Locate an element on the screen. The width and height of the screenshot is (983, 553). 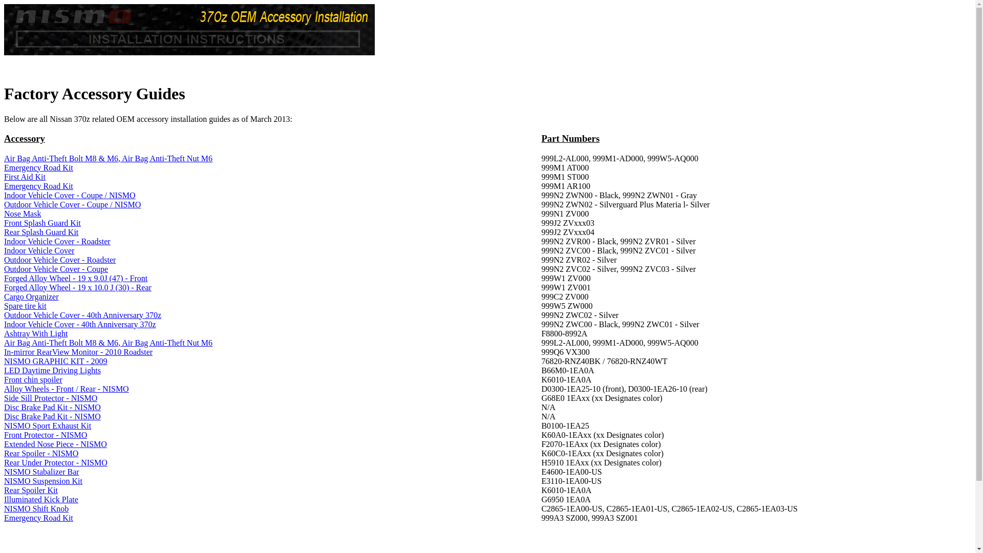
NISMO GRAPHIC KIT - 2009 is located at coordinates (56, 361).